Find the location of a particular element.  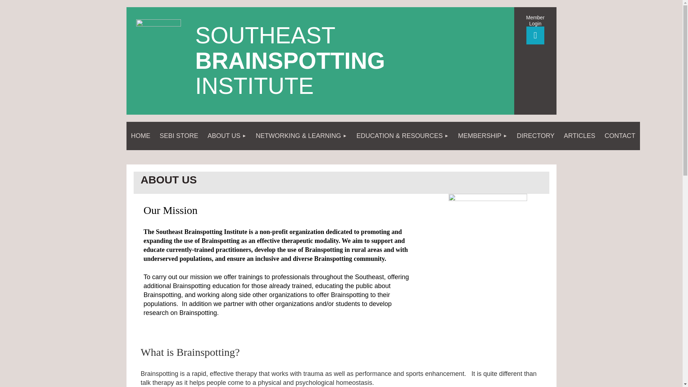

MEMBERSHIP is located at coordinates (482, 136).